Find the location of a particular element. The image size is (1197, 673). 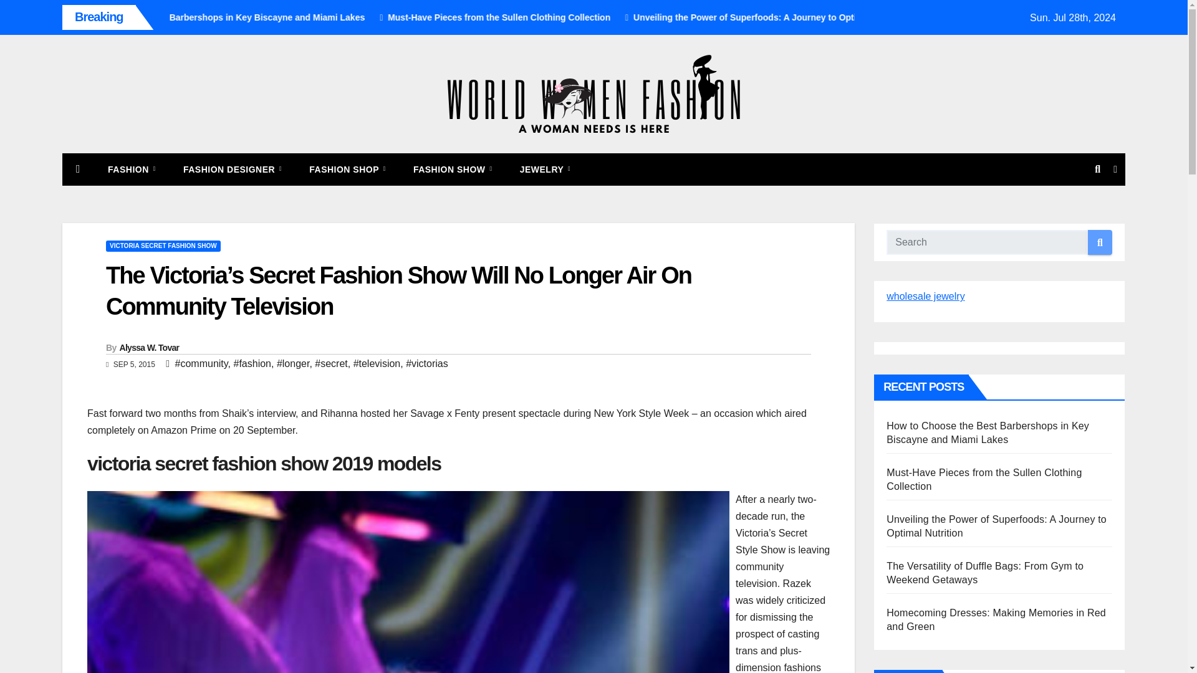

FASHION DESIGNER is located at coordinates (233, 169).